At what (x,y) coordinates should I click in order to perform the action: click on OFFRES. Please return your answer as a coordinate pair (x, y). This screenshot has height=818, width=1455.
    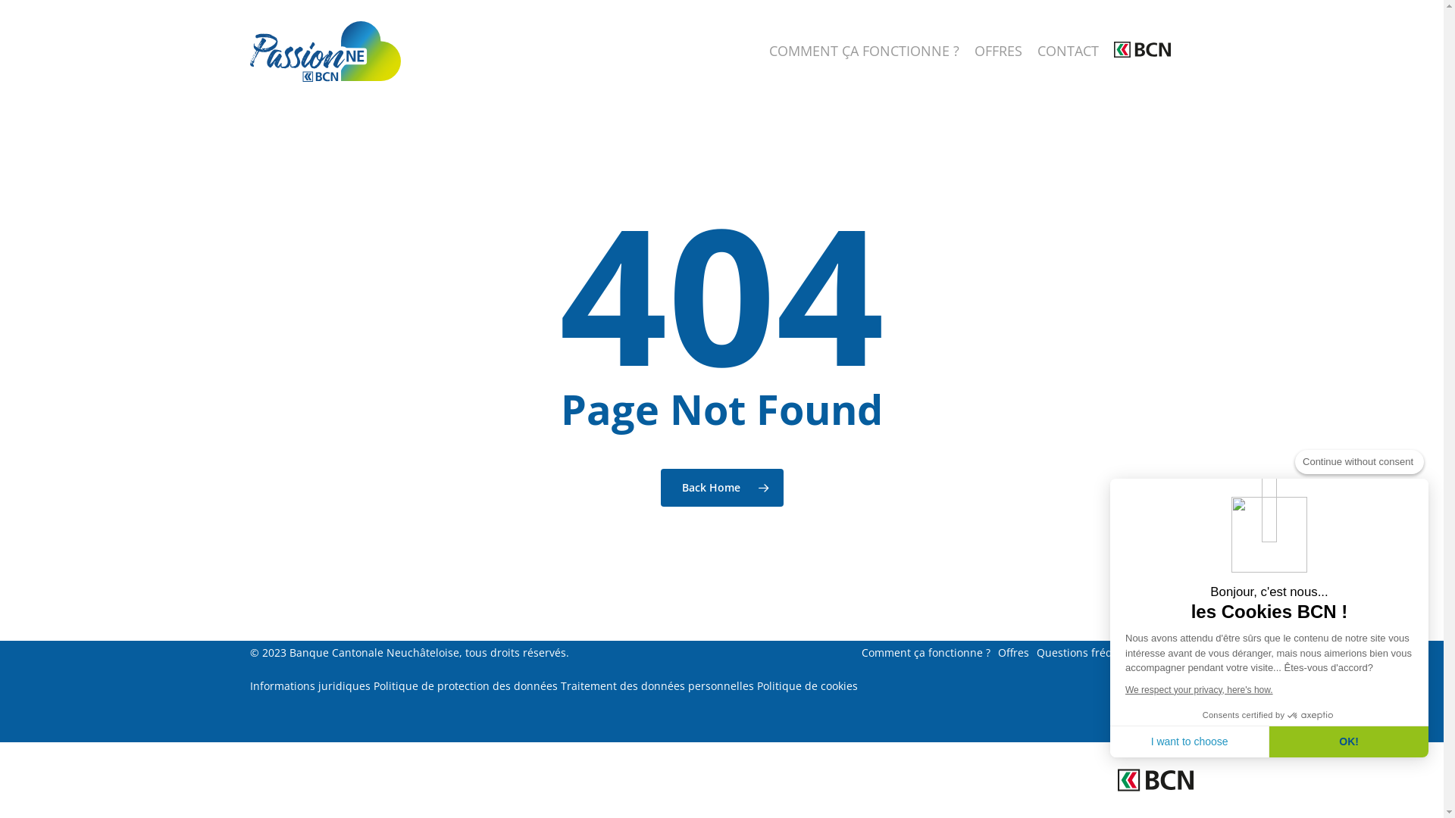
    Looking at the image, I should click on (999, 52).